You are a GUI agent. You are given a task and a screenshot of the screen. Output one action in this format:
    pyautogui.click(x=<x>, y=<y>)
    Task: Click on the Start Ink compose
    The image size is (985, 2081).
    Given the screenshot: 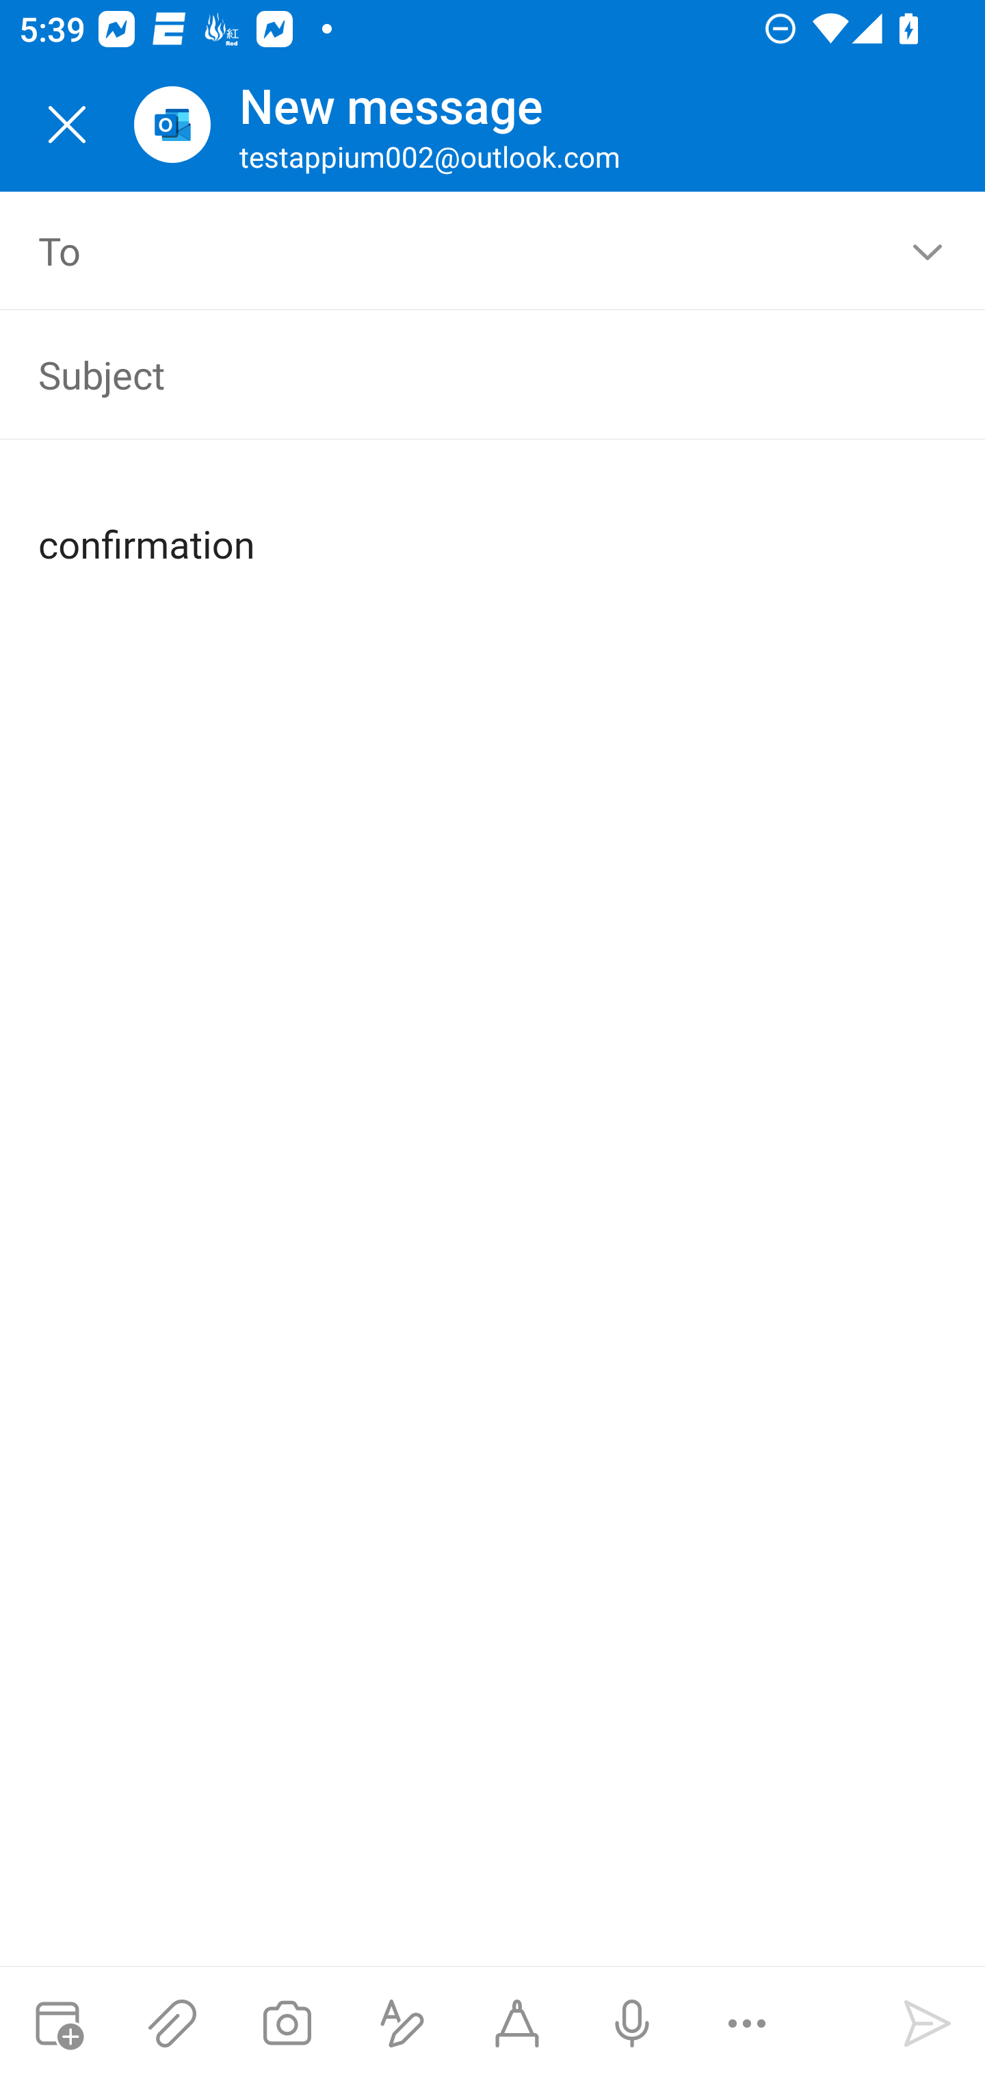 What is the action you would take?
    pyautogui.click(x=517, y=2023)
    